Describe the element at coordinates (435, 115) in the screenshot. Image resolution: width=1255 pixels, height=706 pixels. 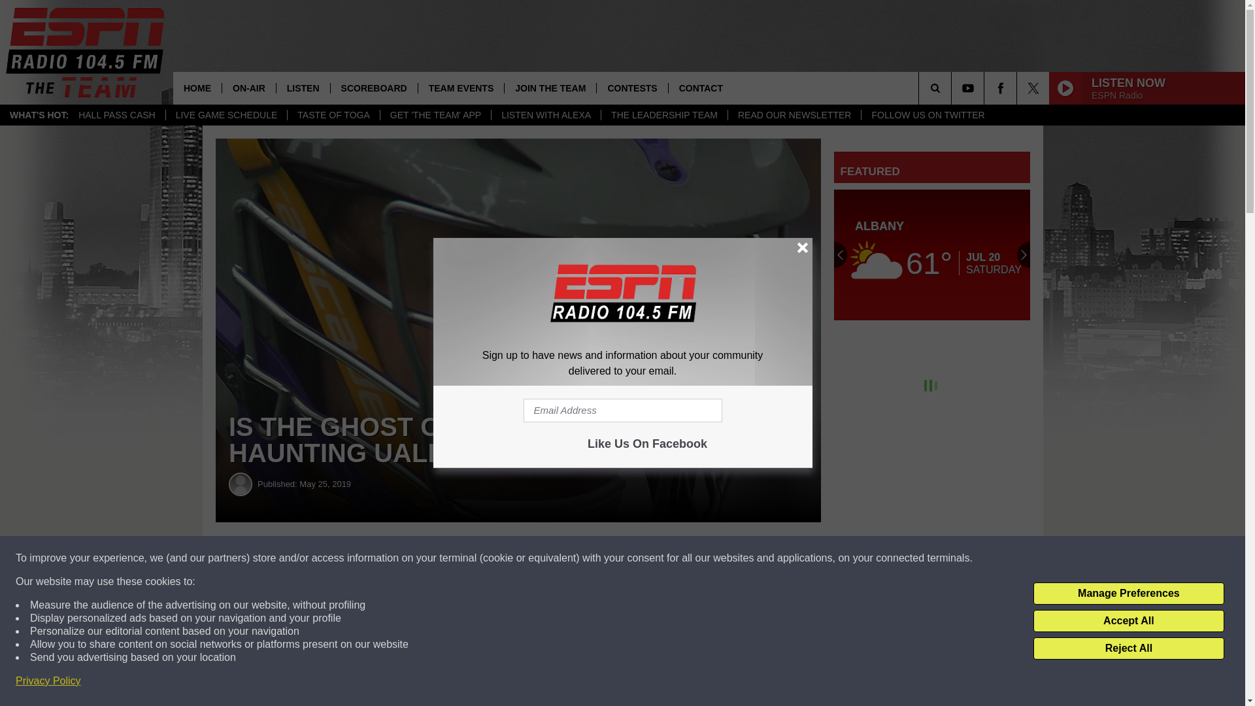
I see `GET 'THE TEAM' APP` at that location.